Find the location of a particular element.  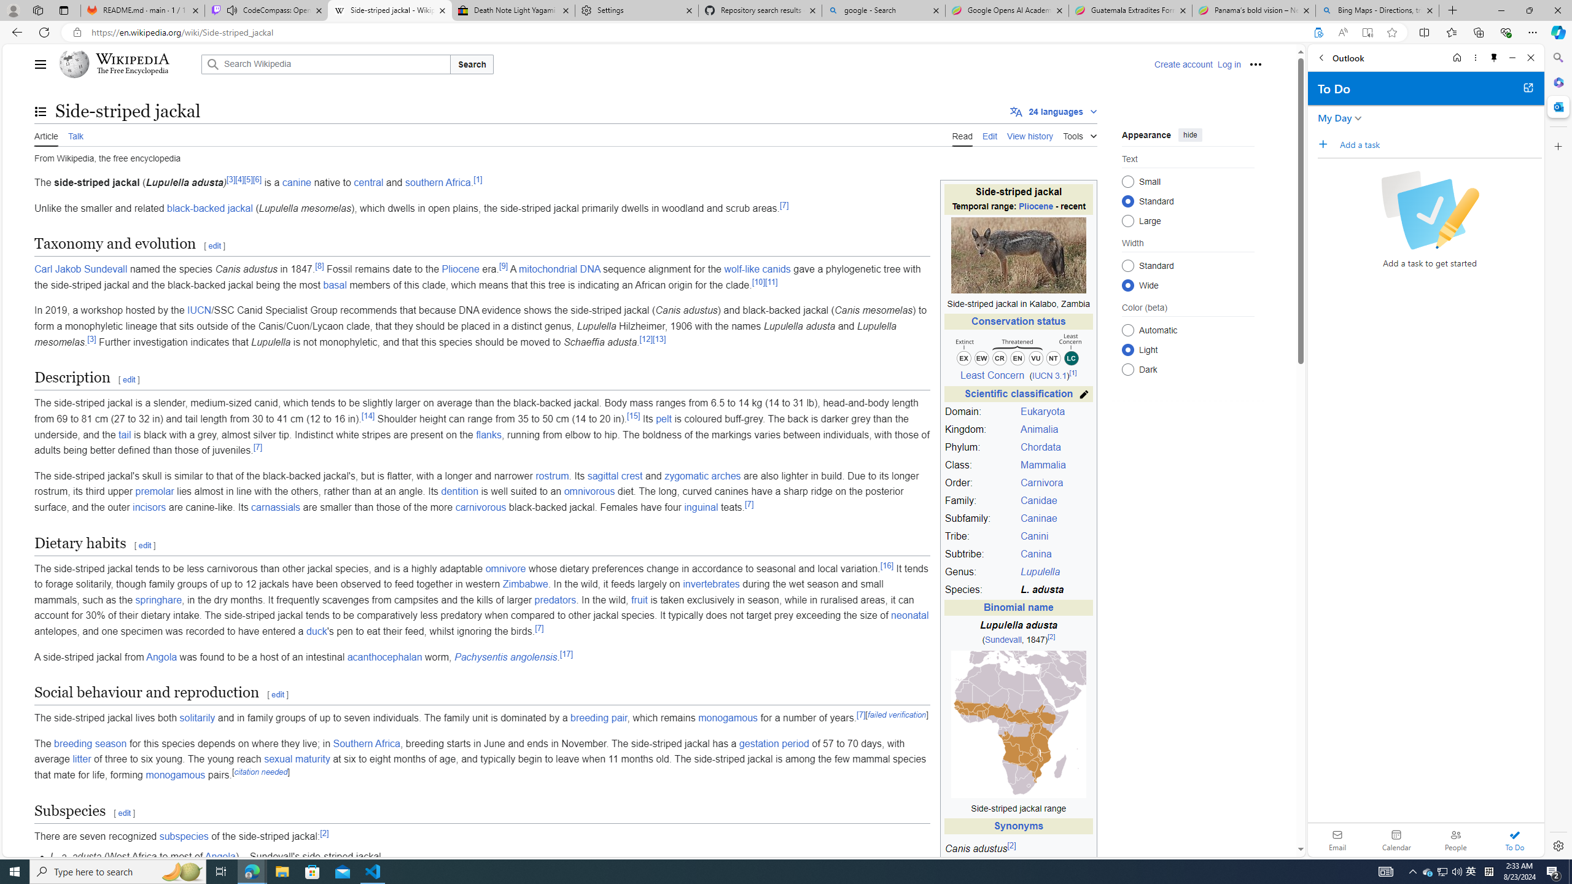

Mammalia is located at coordinates (1055, 465).